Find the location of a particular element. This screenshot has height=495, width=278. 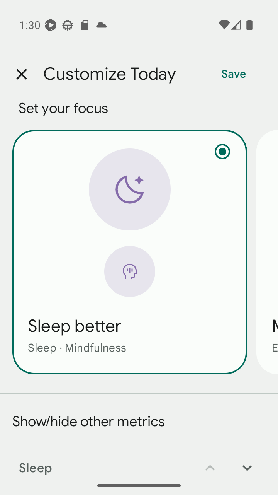

Sleep better Sleep · Mindfulness is located at coordinates (130, 252).